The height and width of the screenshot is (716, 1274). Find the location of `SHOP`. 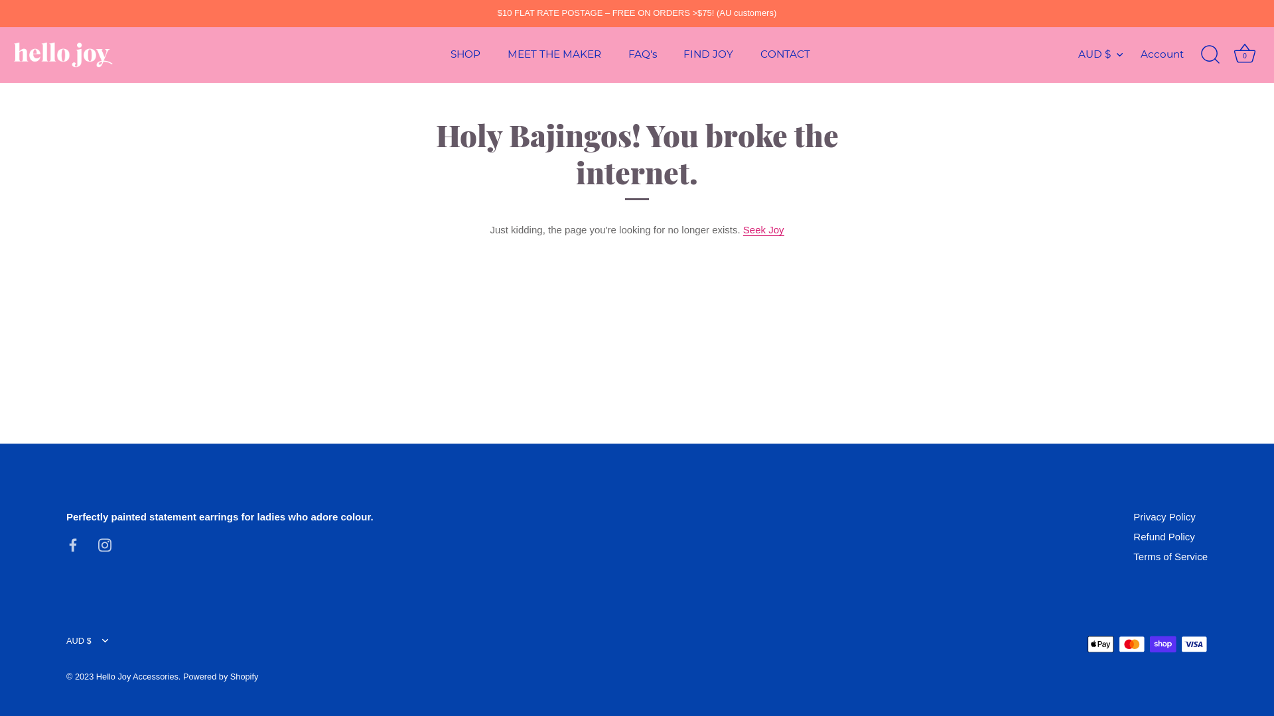

SHOP is located at coordinates (466, 55).